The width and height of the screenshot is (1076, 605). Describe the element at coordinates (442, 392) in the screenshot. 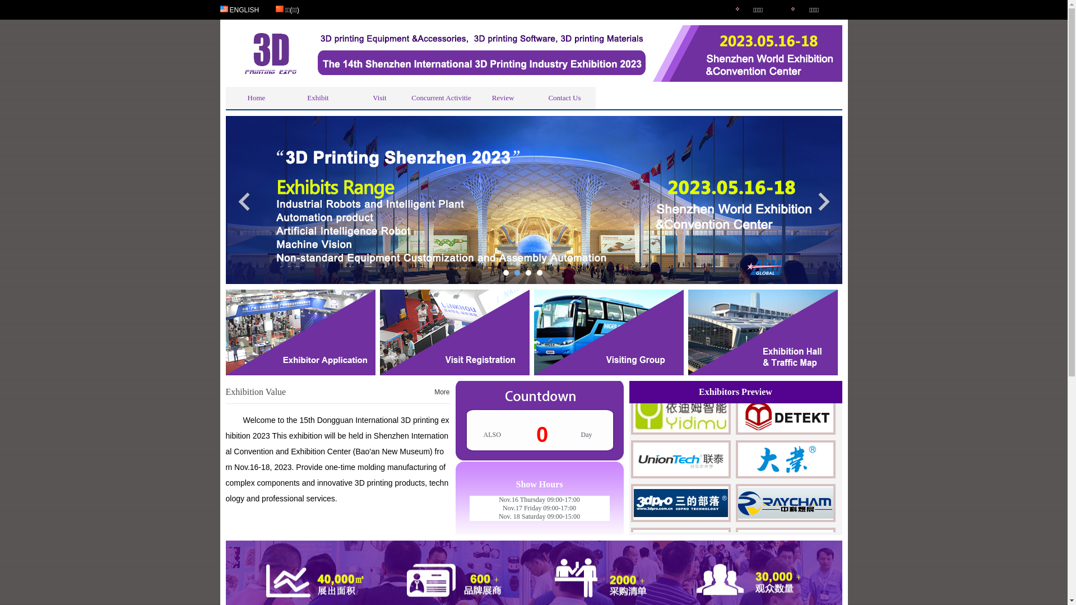

I see `More` at that location.